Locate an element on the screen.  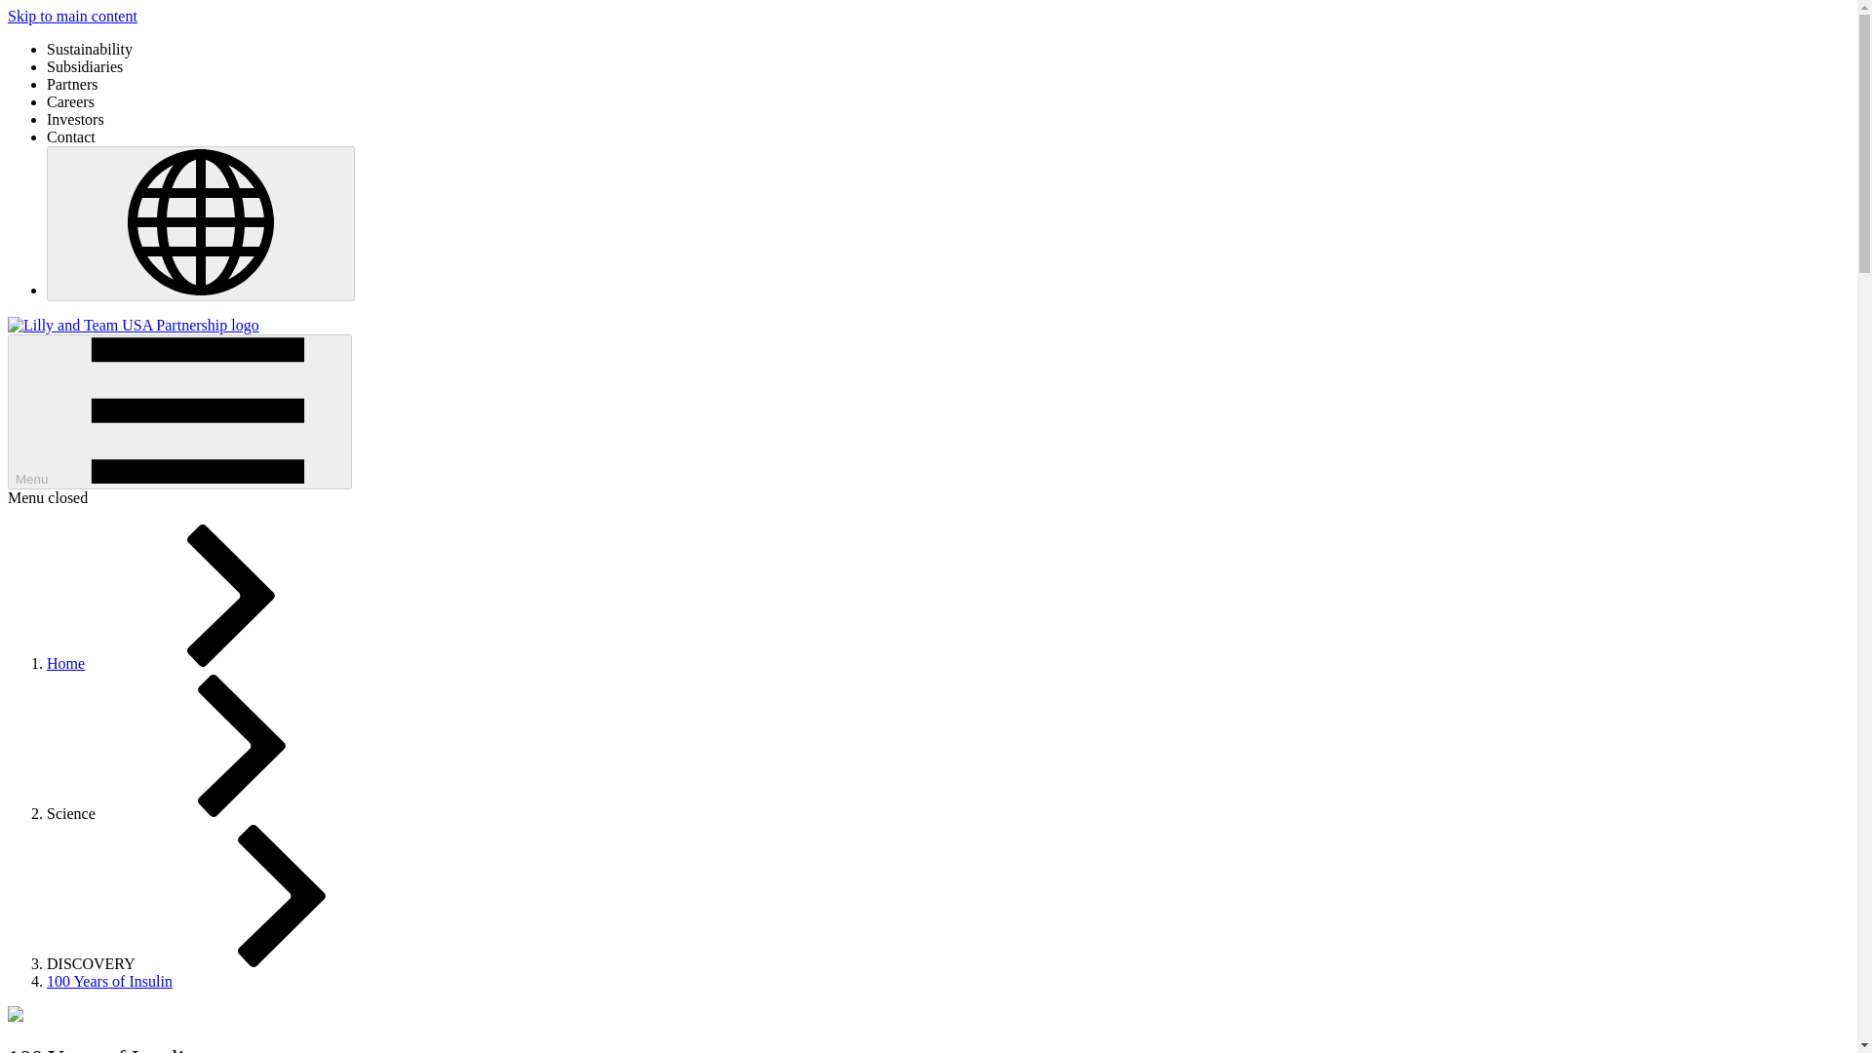
Globe is located at coordinates (200, 222).